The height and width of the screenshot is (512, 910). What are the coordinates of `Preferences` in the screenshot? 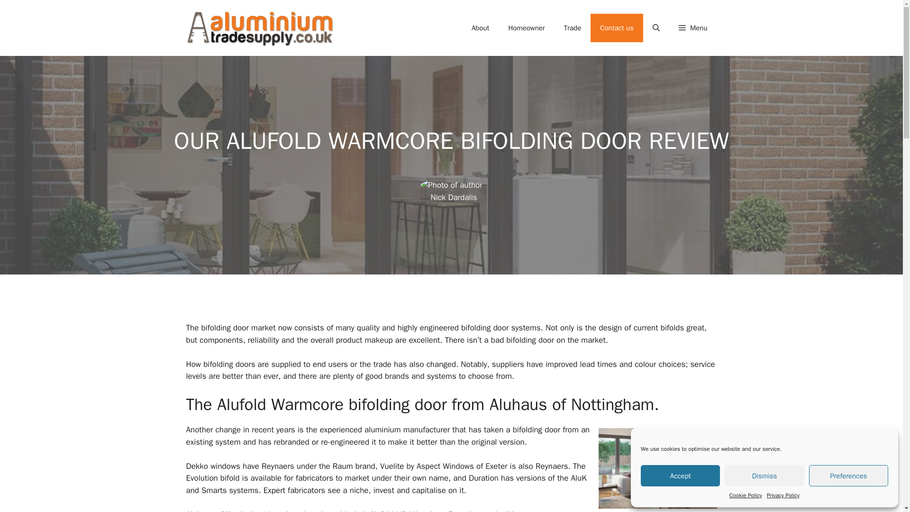 It's located at (848, 475).